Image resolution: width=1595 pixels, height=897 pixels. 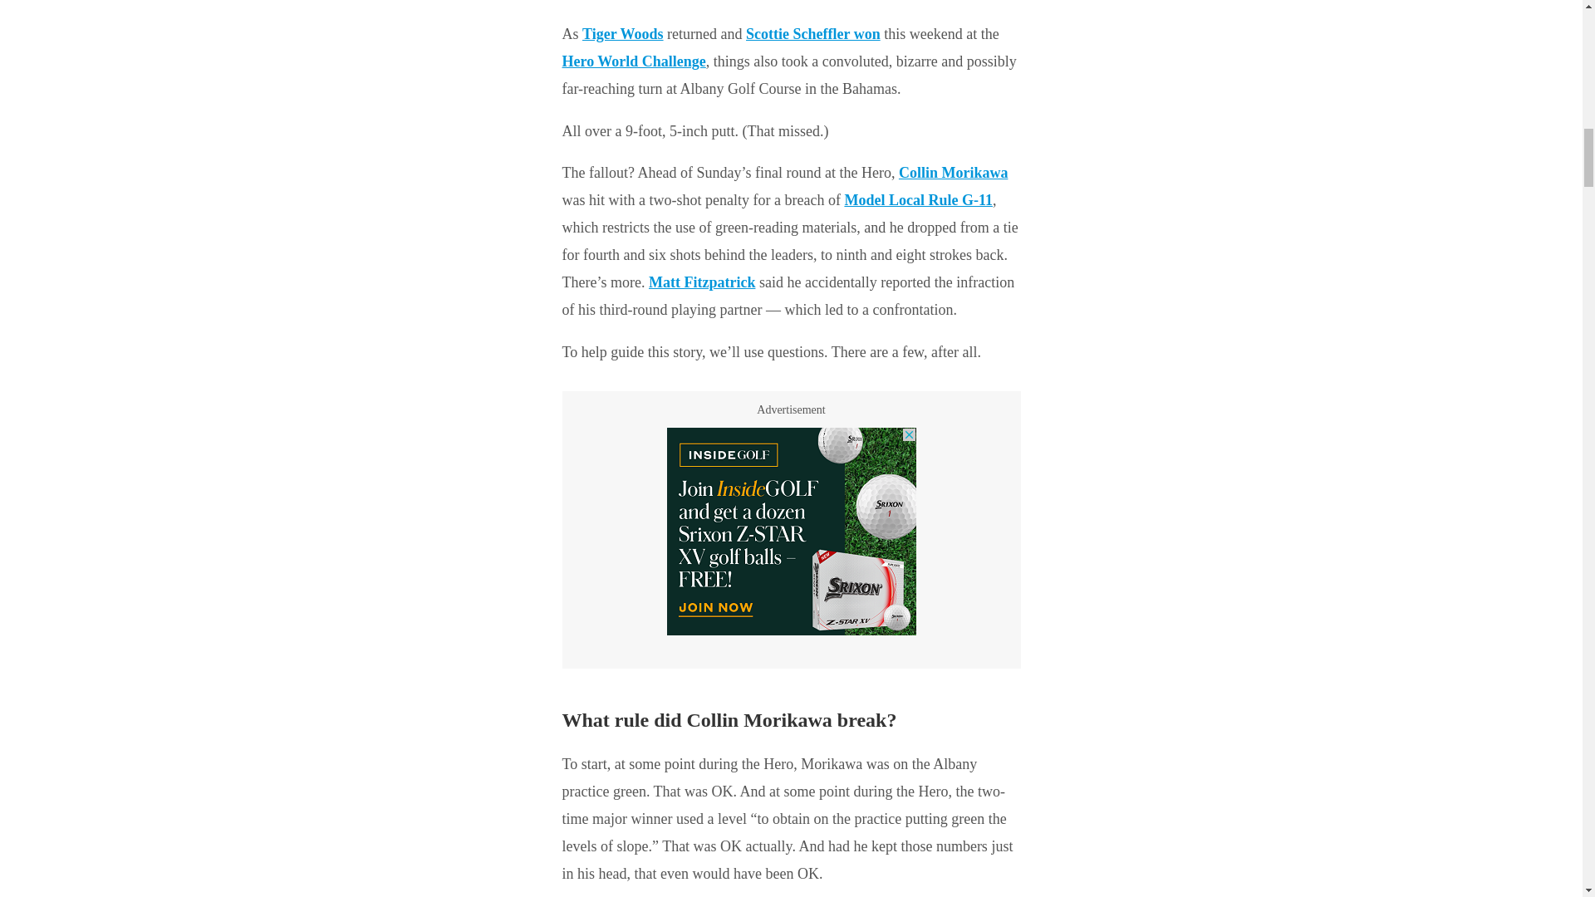 I want to click on 3rd party ad content, so click(x=791, y=532).